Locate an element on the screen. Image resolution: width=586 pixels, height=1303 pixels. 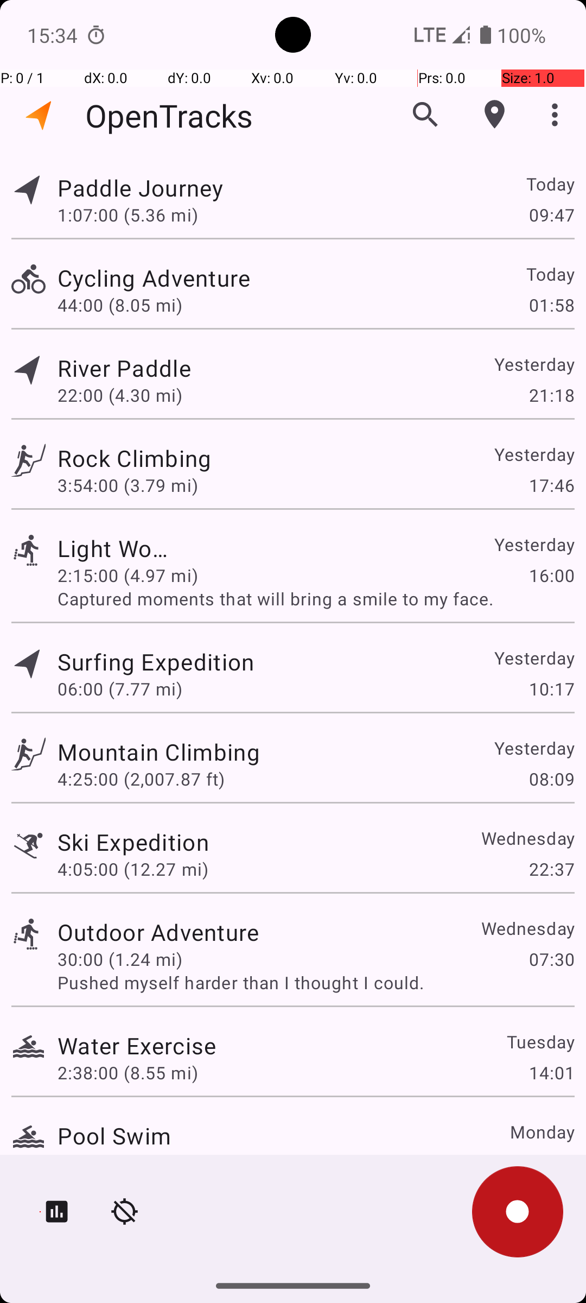
Surfing Expedition is located at coordinates (156, 661).